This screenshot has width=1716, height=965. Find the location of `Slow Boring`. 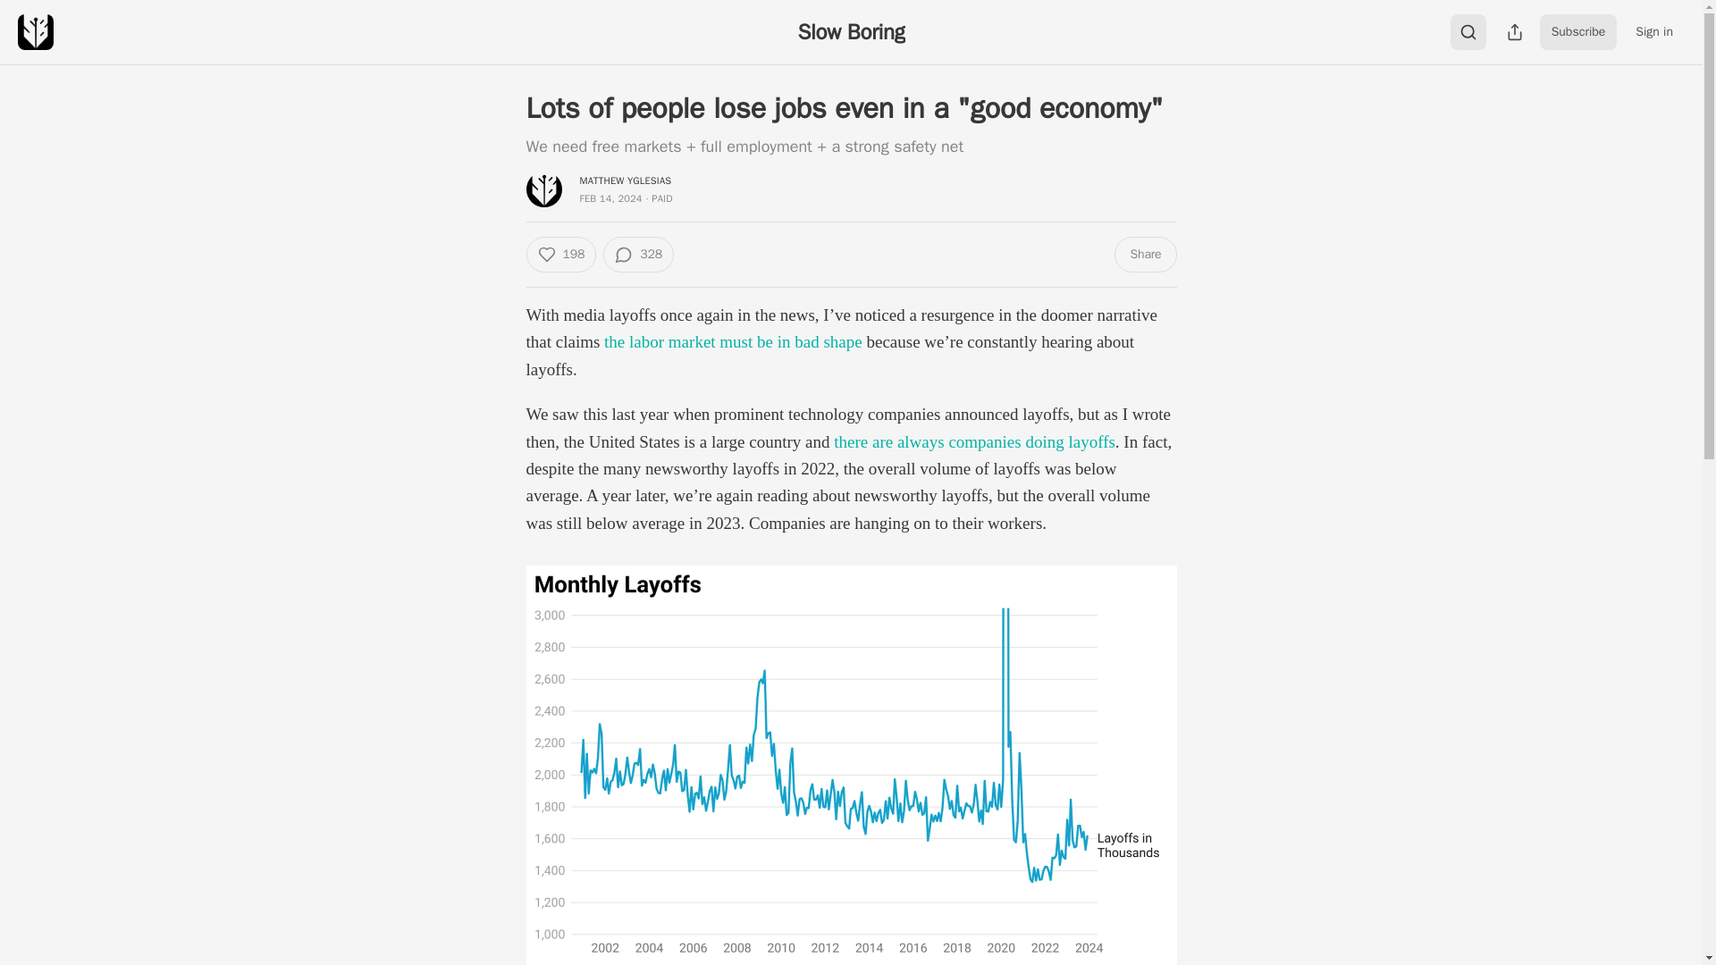

Slow Boring is located at coordinates (851, 31).